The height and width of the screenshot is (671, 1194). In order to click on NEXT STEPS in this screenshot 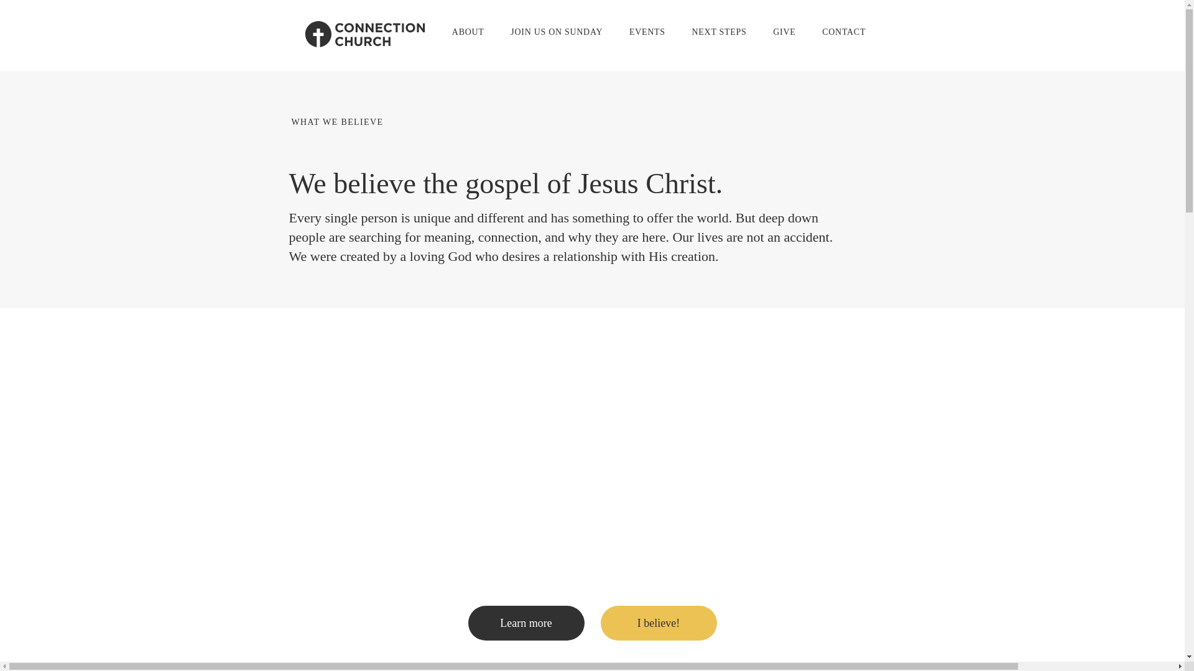, I will do `click(719, 32)`.